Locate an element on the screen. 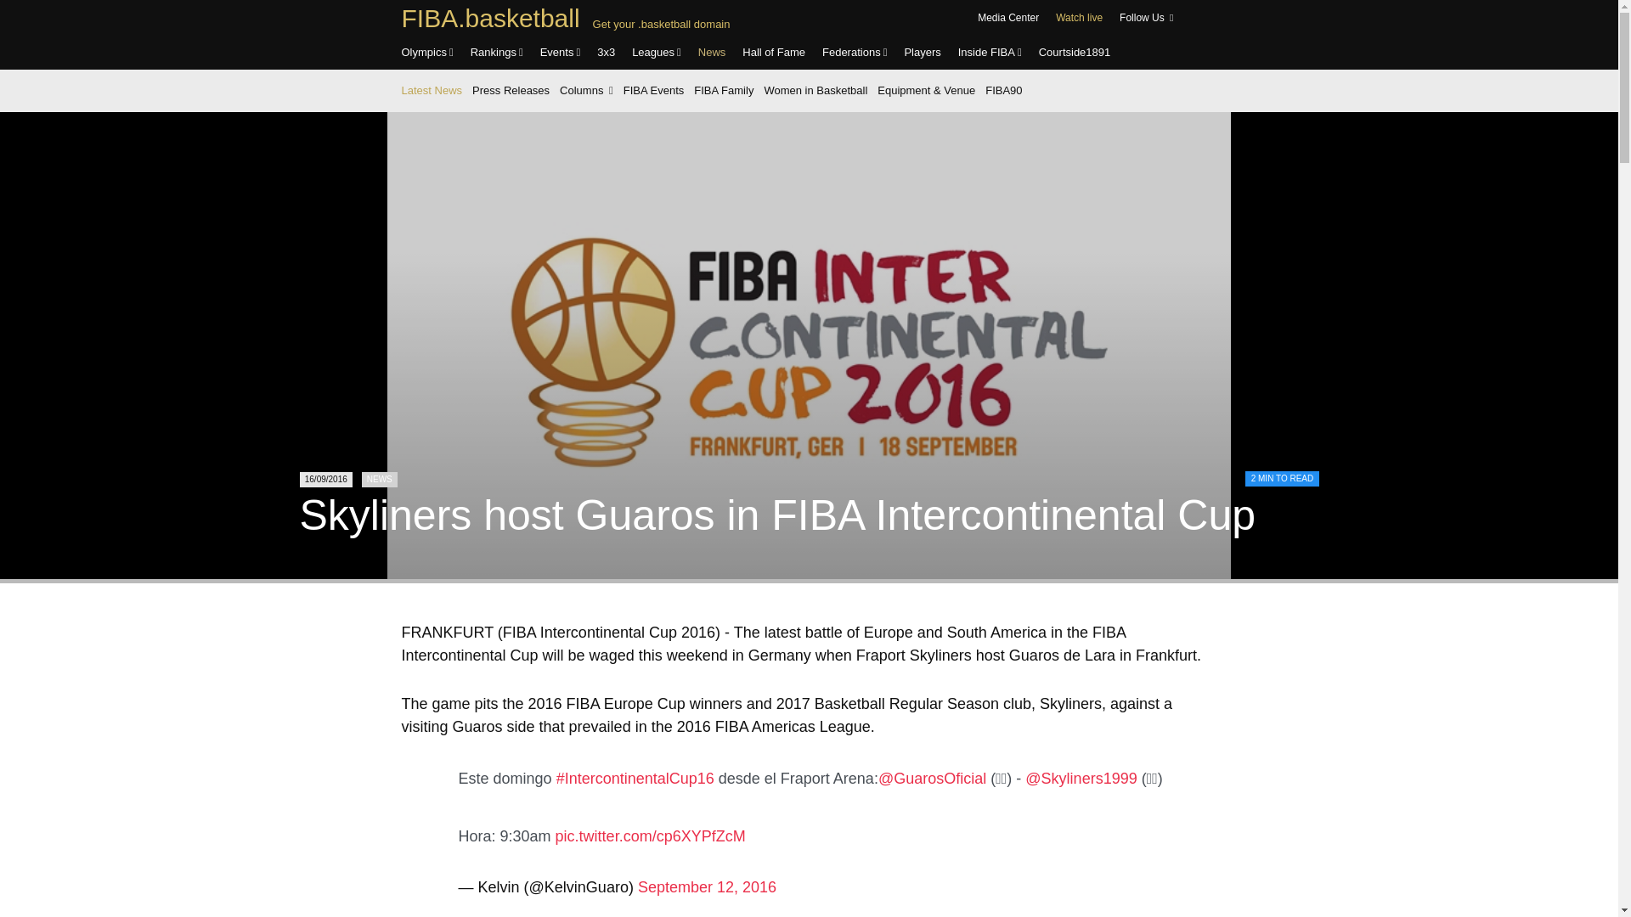 Image resolution: width=1631 pixels, height=917 pixels. Get your .basketball domain is located at coordinates (662, 24).